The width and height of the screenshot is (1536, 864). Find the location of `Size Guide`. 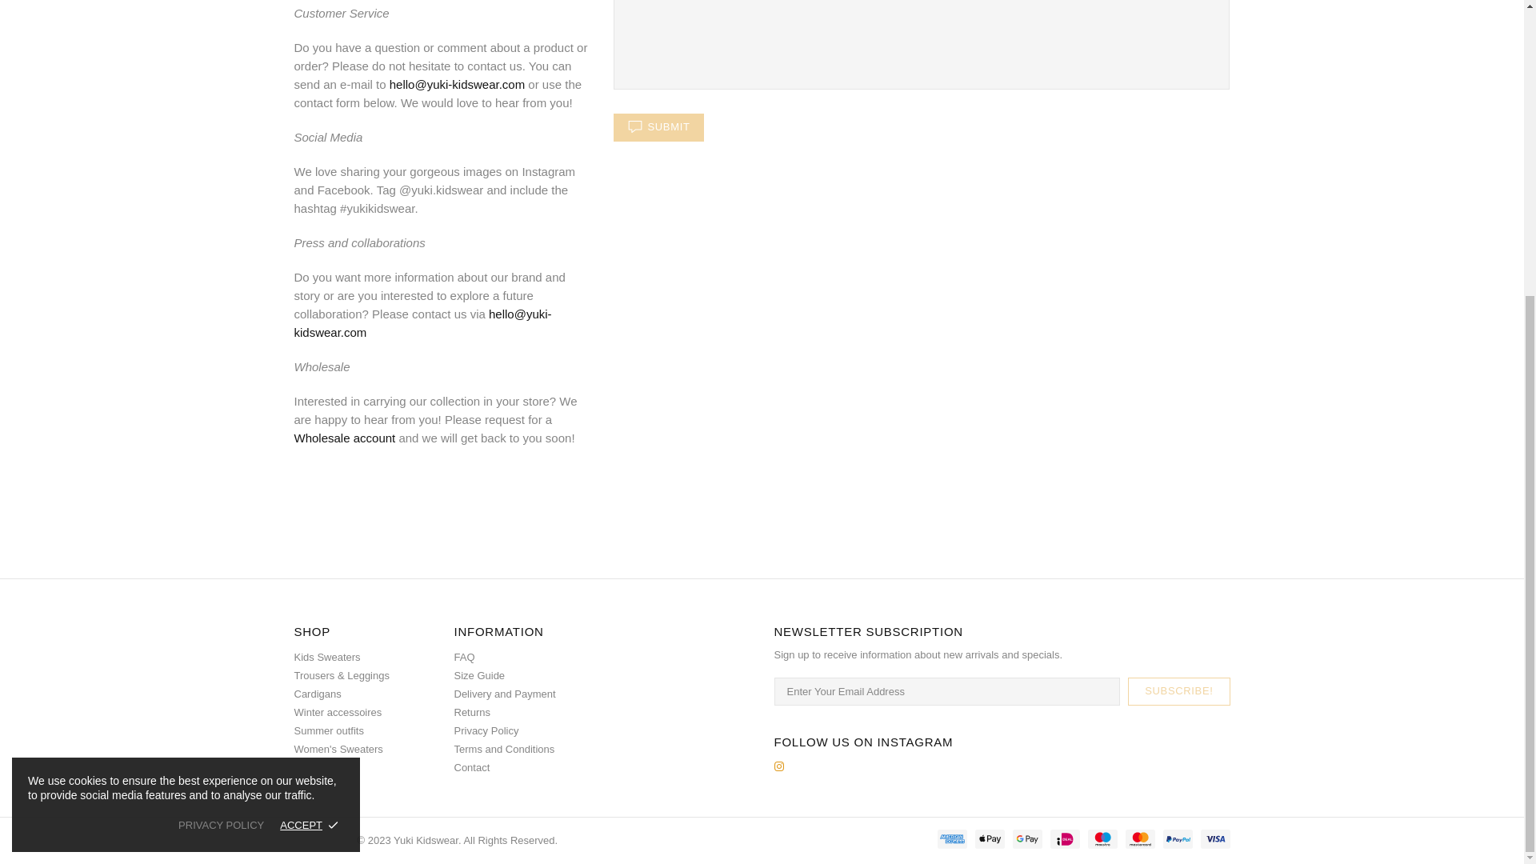

Size Guide is located at coordinates (480, 675).